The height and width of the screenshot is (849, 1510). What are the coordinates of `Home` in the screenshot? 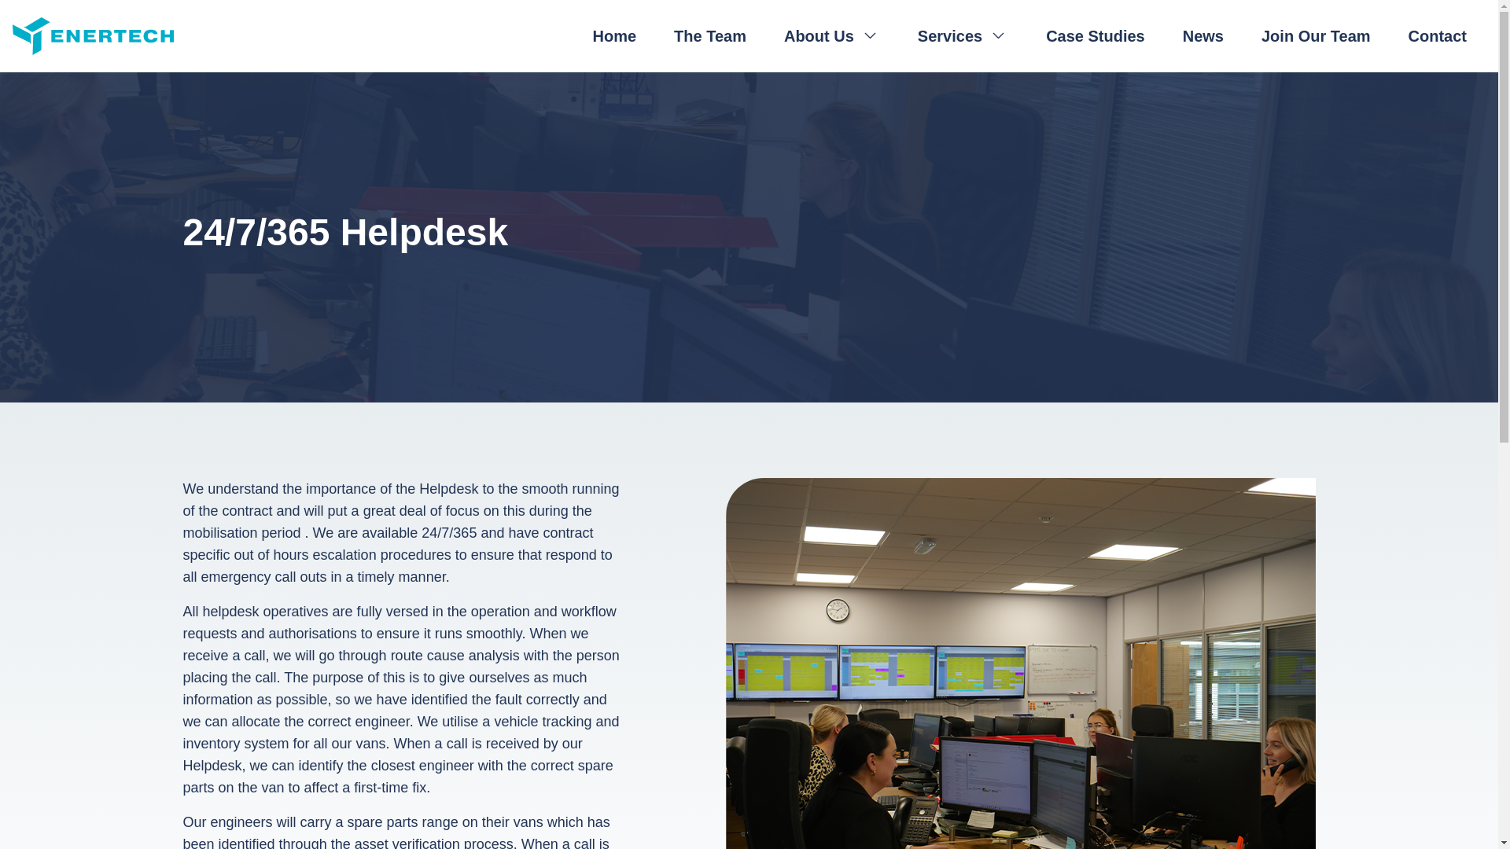 It's located at (614, 36).